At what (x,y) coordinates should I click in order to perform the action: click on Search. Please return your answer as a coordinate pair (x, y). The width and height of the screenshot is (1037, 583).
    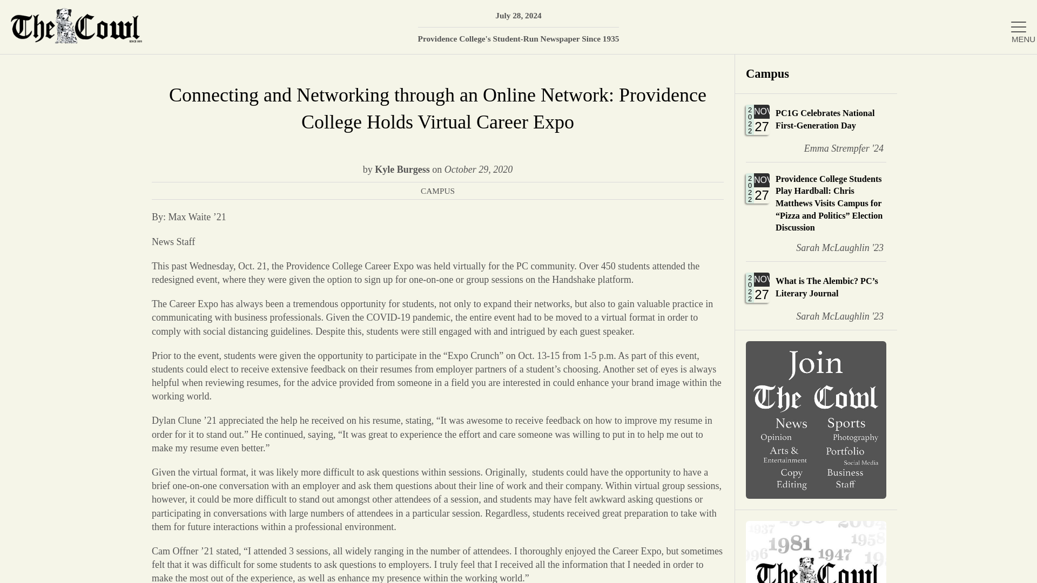
    Looking at the image, I should click on (908, 109).